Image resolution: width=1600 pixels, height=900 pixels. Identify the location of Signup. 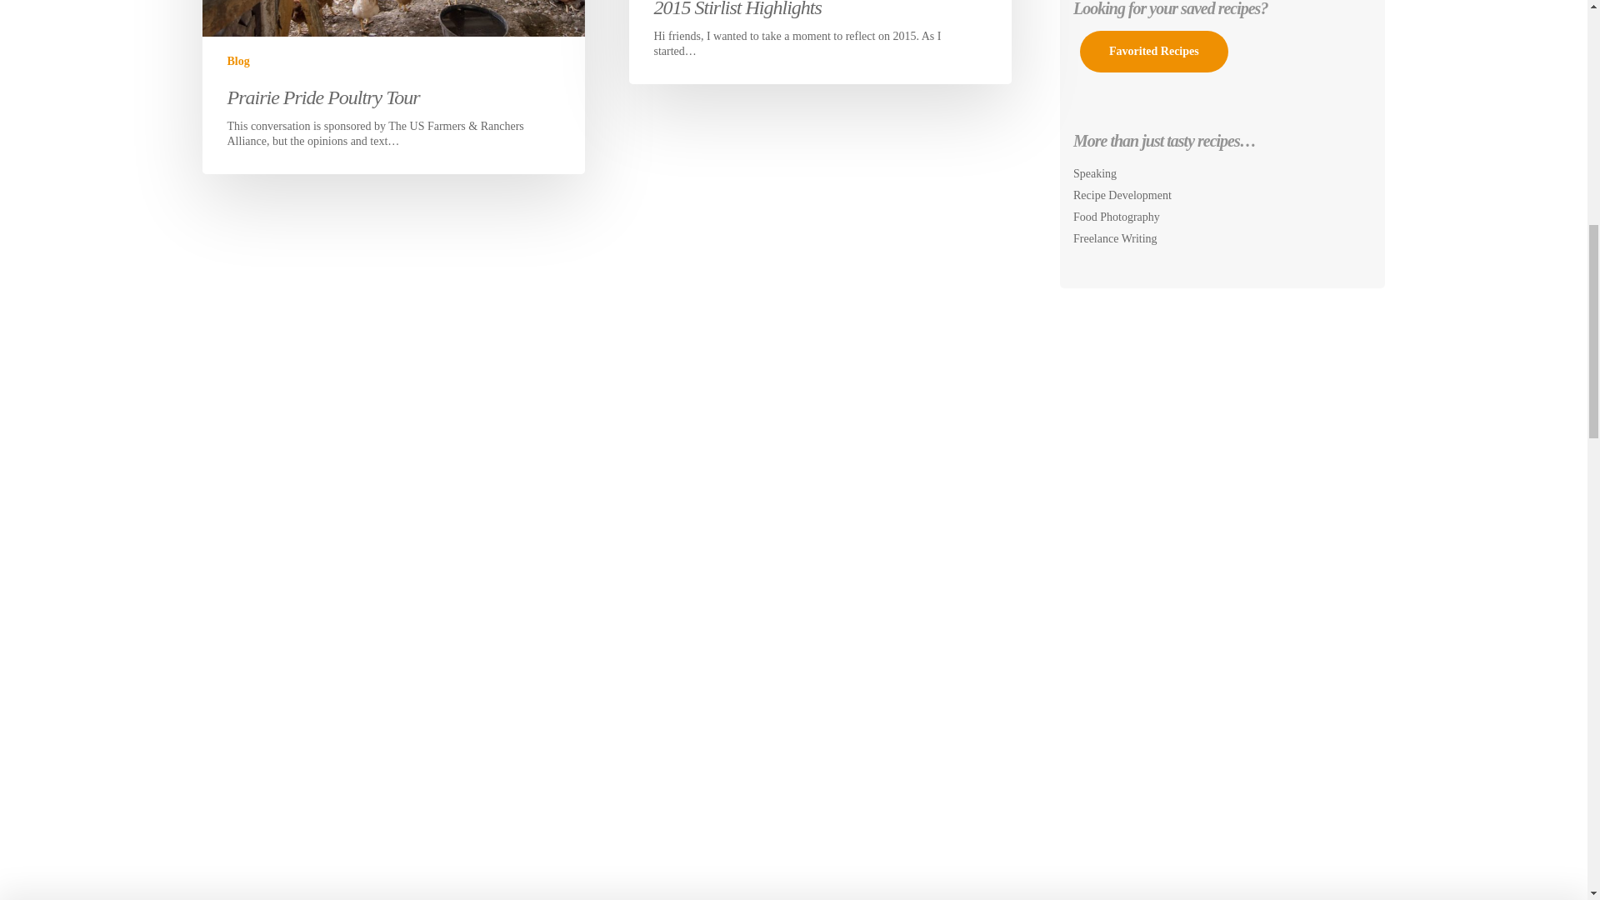
(989, 90).